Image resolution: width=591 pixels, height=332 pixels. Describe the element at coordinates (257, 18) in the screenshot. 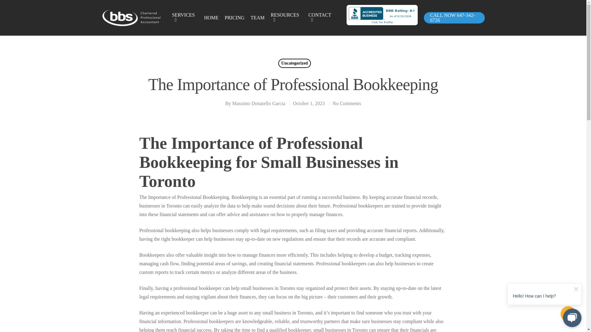

I see `TEAM` at that location.